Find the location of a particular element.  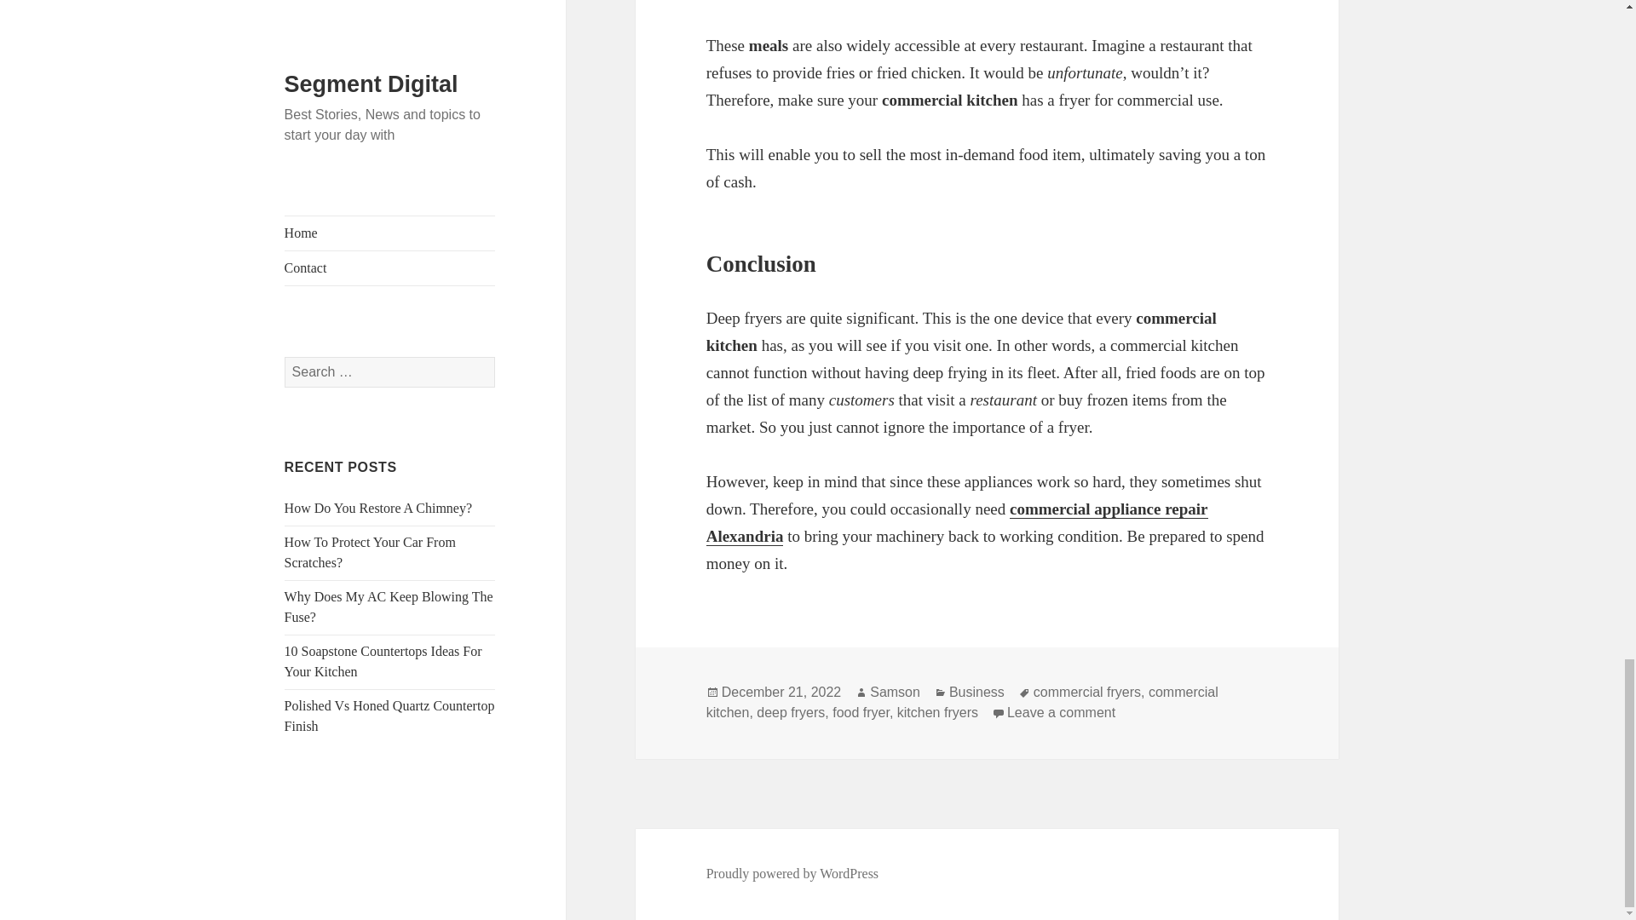

December 21, 2022 is located at coordinates (781, 692).